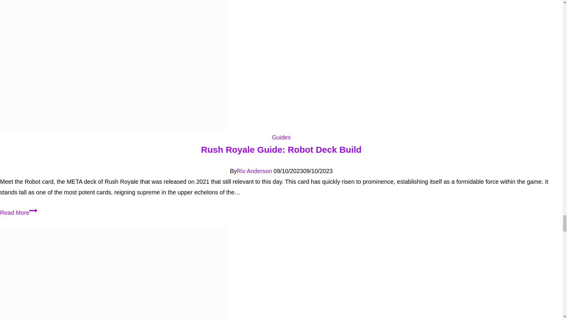  I want to click on Continue, so click(19, 213).